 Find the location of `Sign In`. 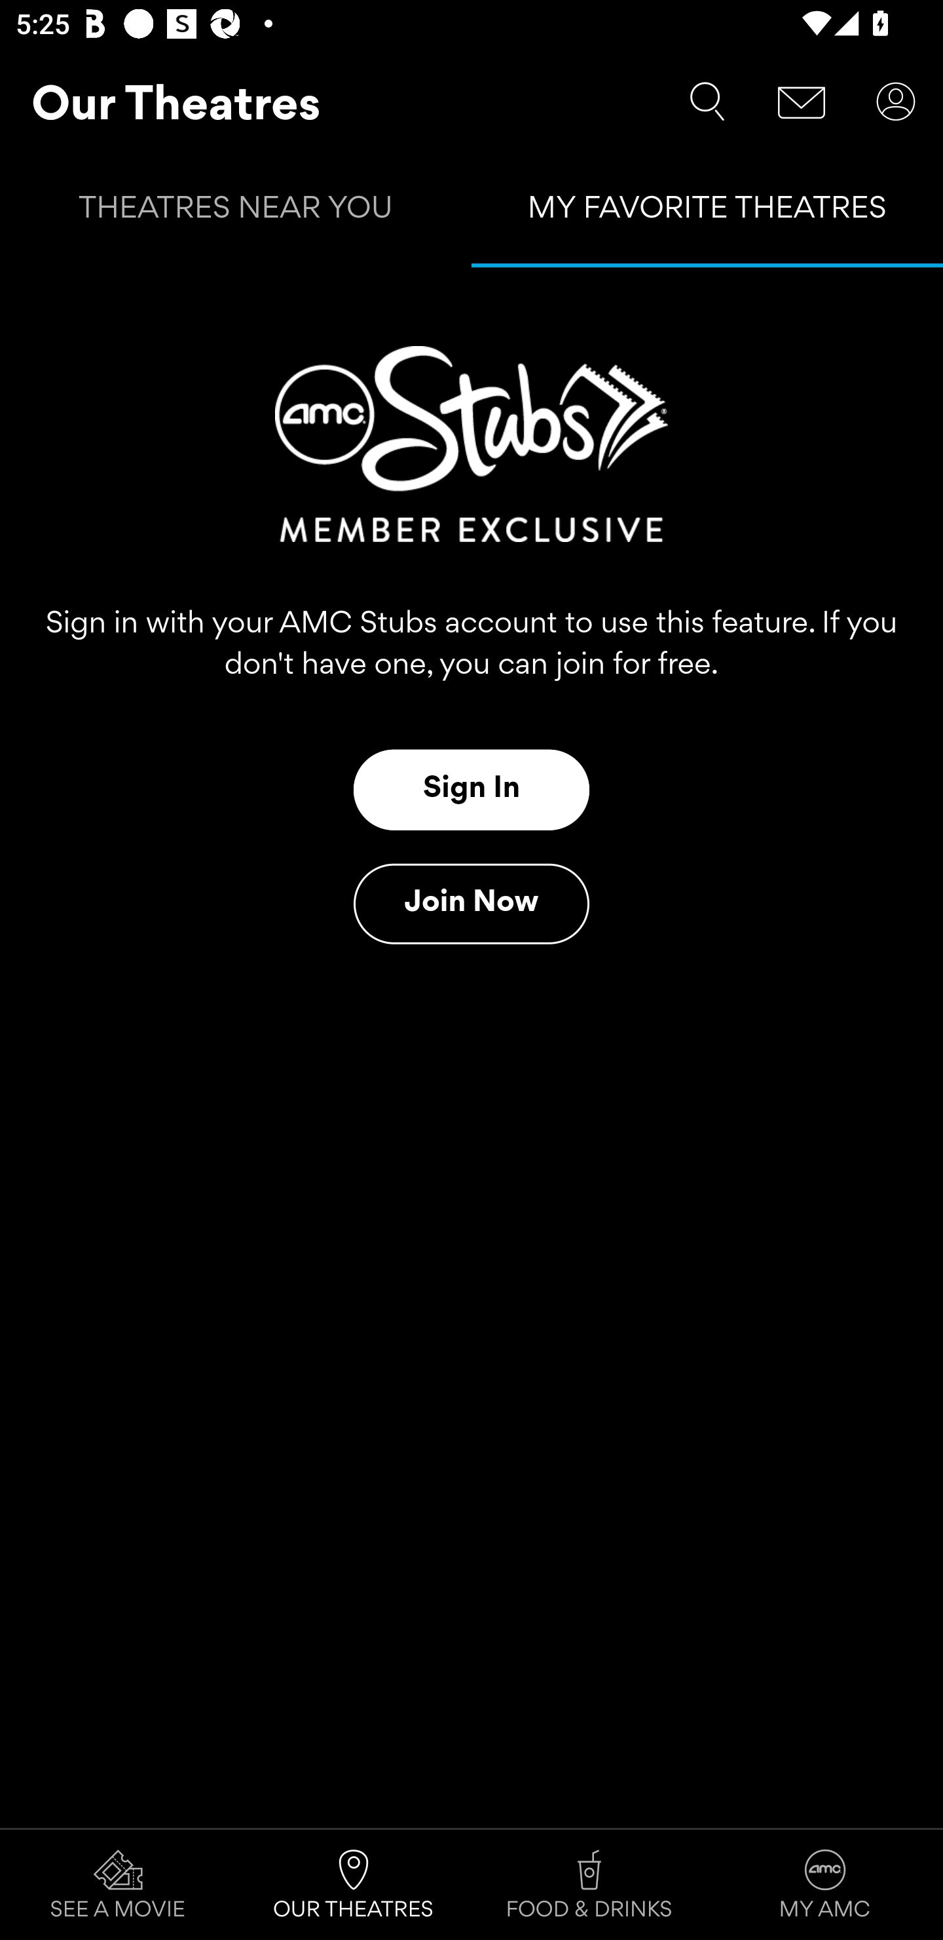

Sign In is located at coordinates (471, 789).